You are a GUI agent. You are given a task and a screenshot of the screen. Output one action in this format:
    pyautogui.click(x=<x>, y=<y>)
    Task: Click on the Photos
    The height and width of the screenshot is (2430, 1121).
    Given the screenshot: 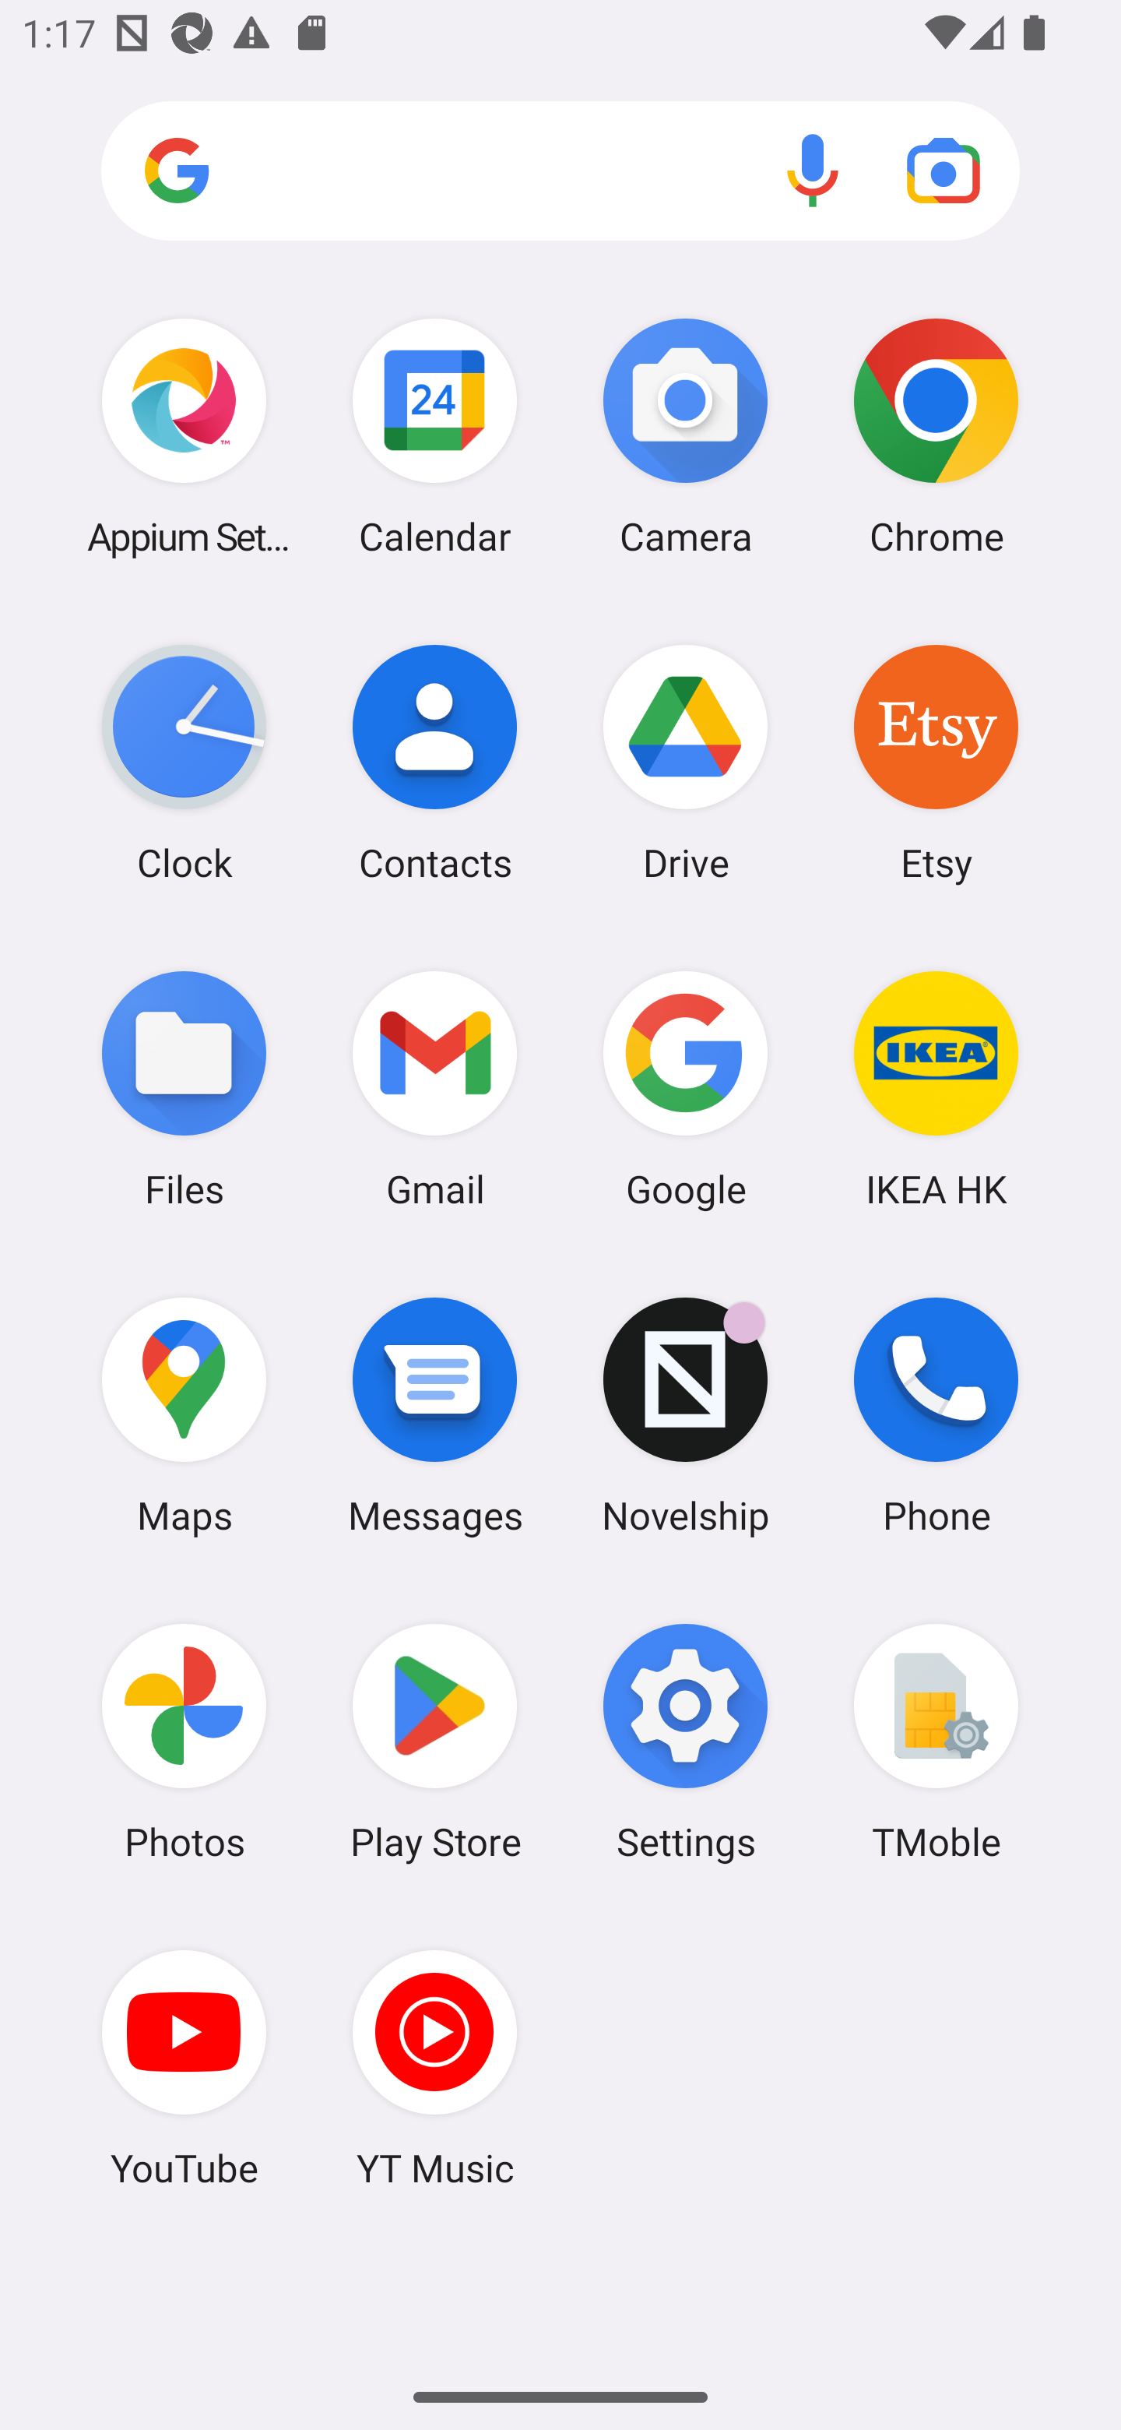 What is the action you would take?
    pyautogui.click(x=184, y=1742)
    